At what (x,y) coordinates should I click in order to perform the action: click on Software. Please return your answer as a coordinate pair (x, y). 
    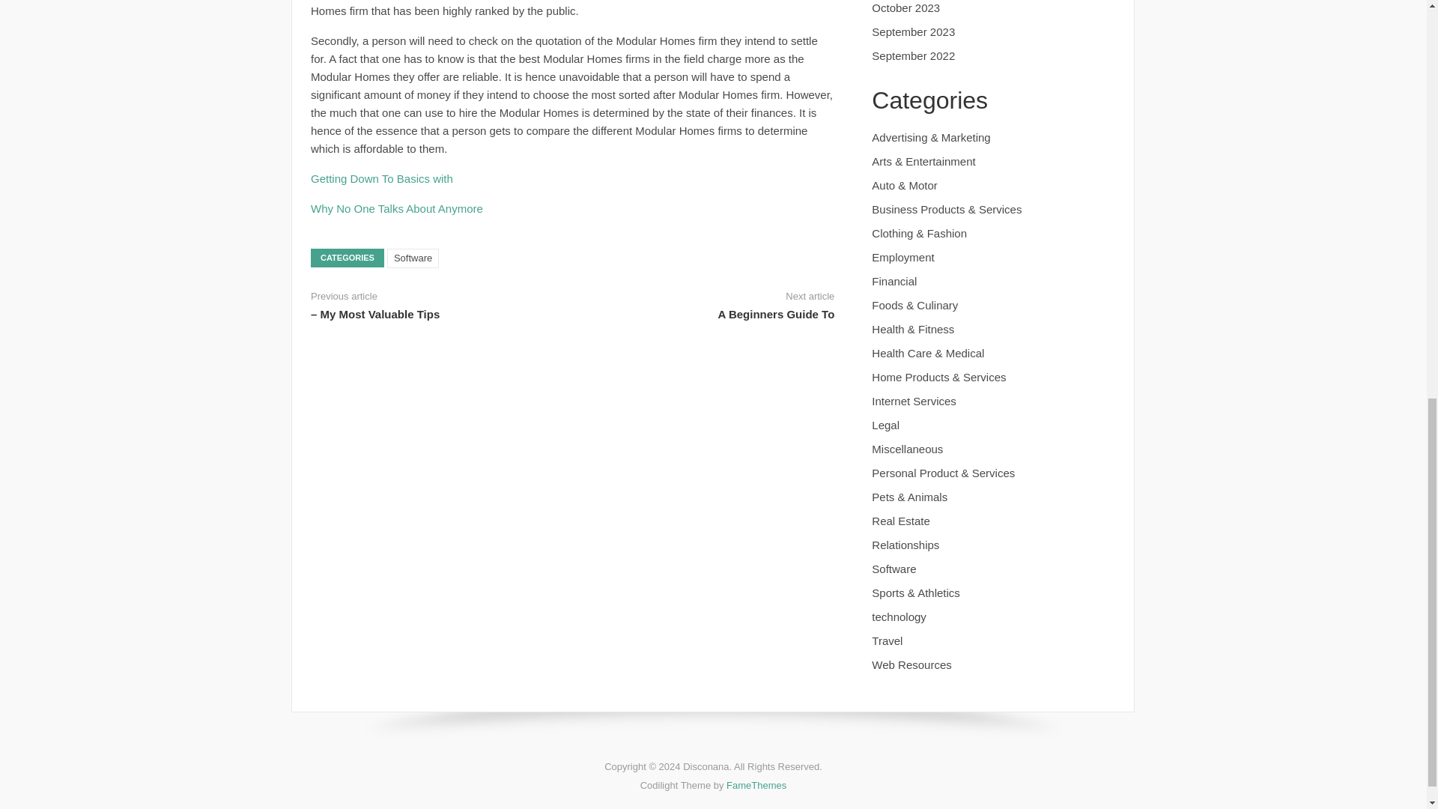
    Looking at the image, I should click on (412, 258).